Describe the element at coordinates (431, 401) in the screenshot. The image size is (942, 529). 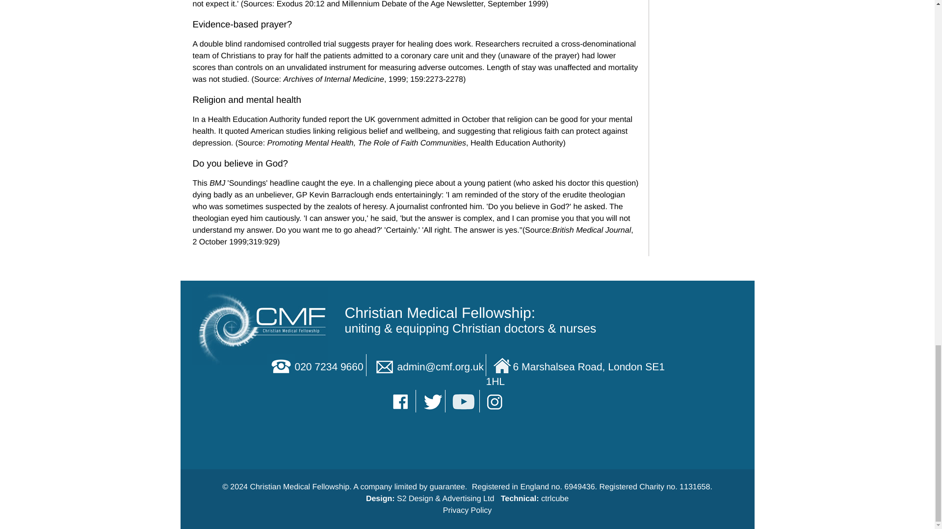
I see `CMF on Twitter` at that location.